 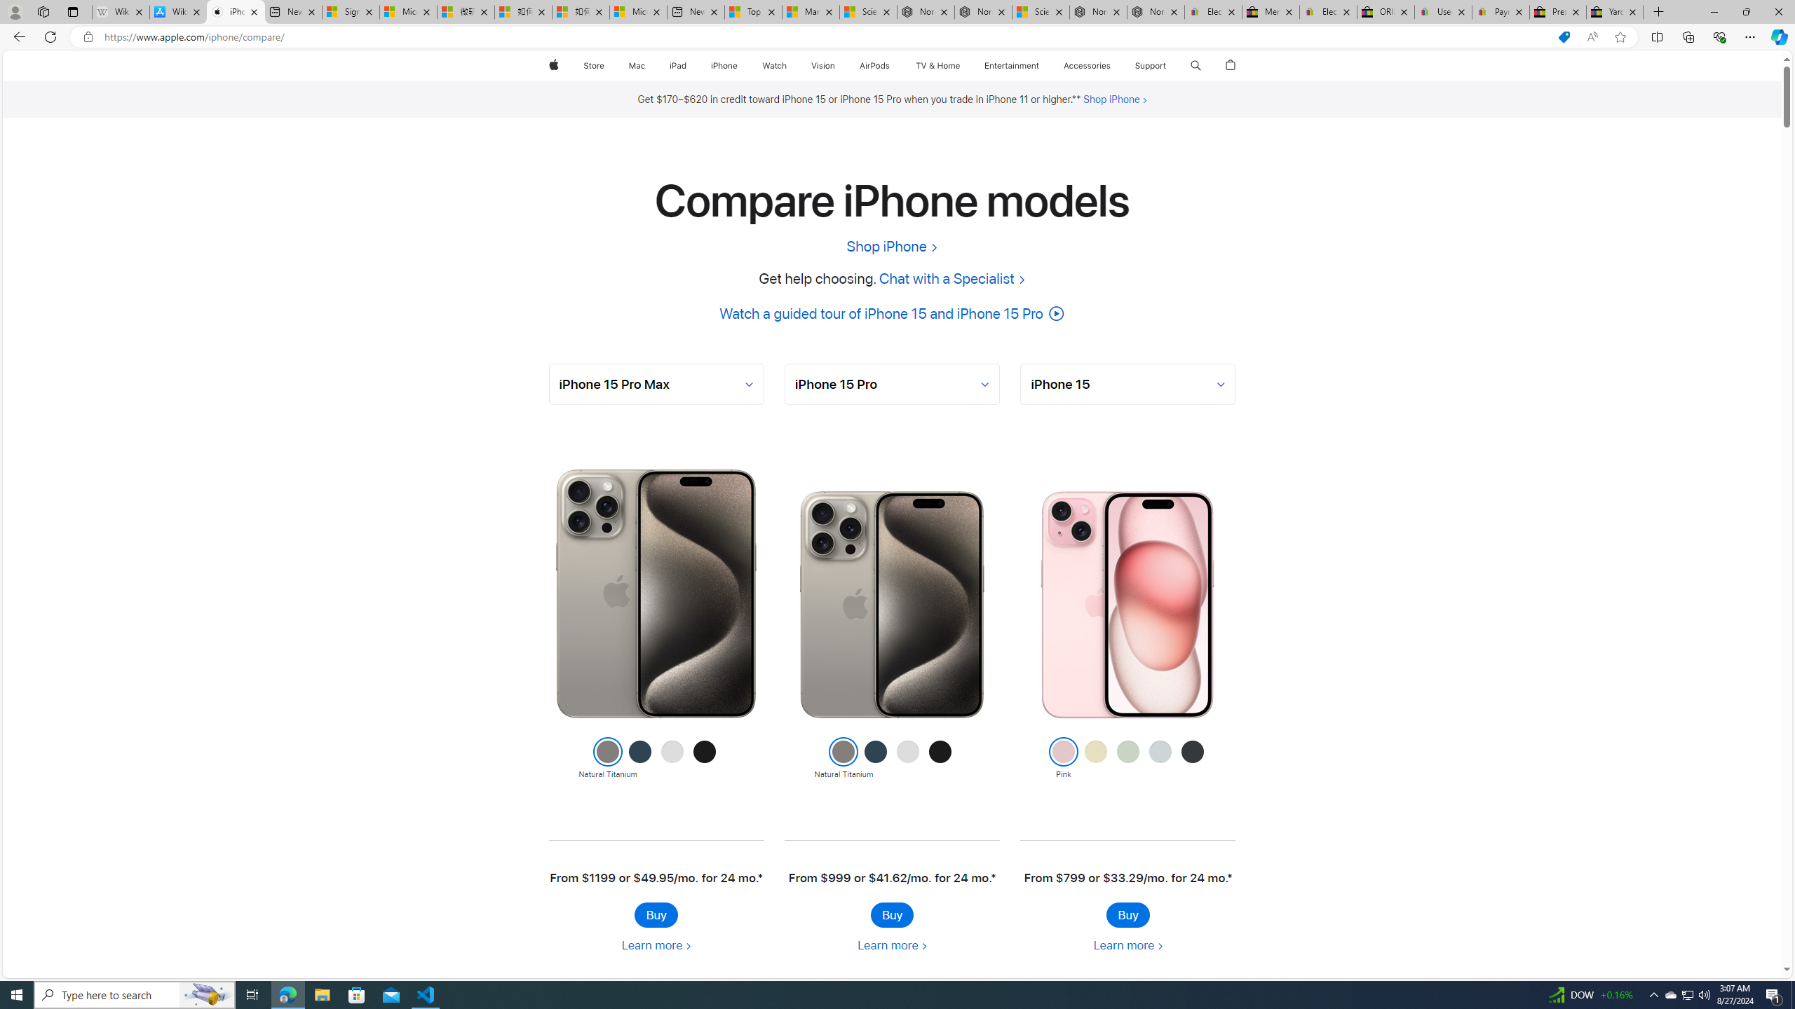 I want to click on Buy iPhone 15 Pro Max, so click(x=656, y=914).